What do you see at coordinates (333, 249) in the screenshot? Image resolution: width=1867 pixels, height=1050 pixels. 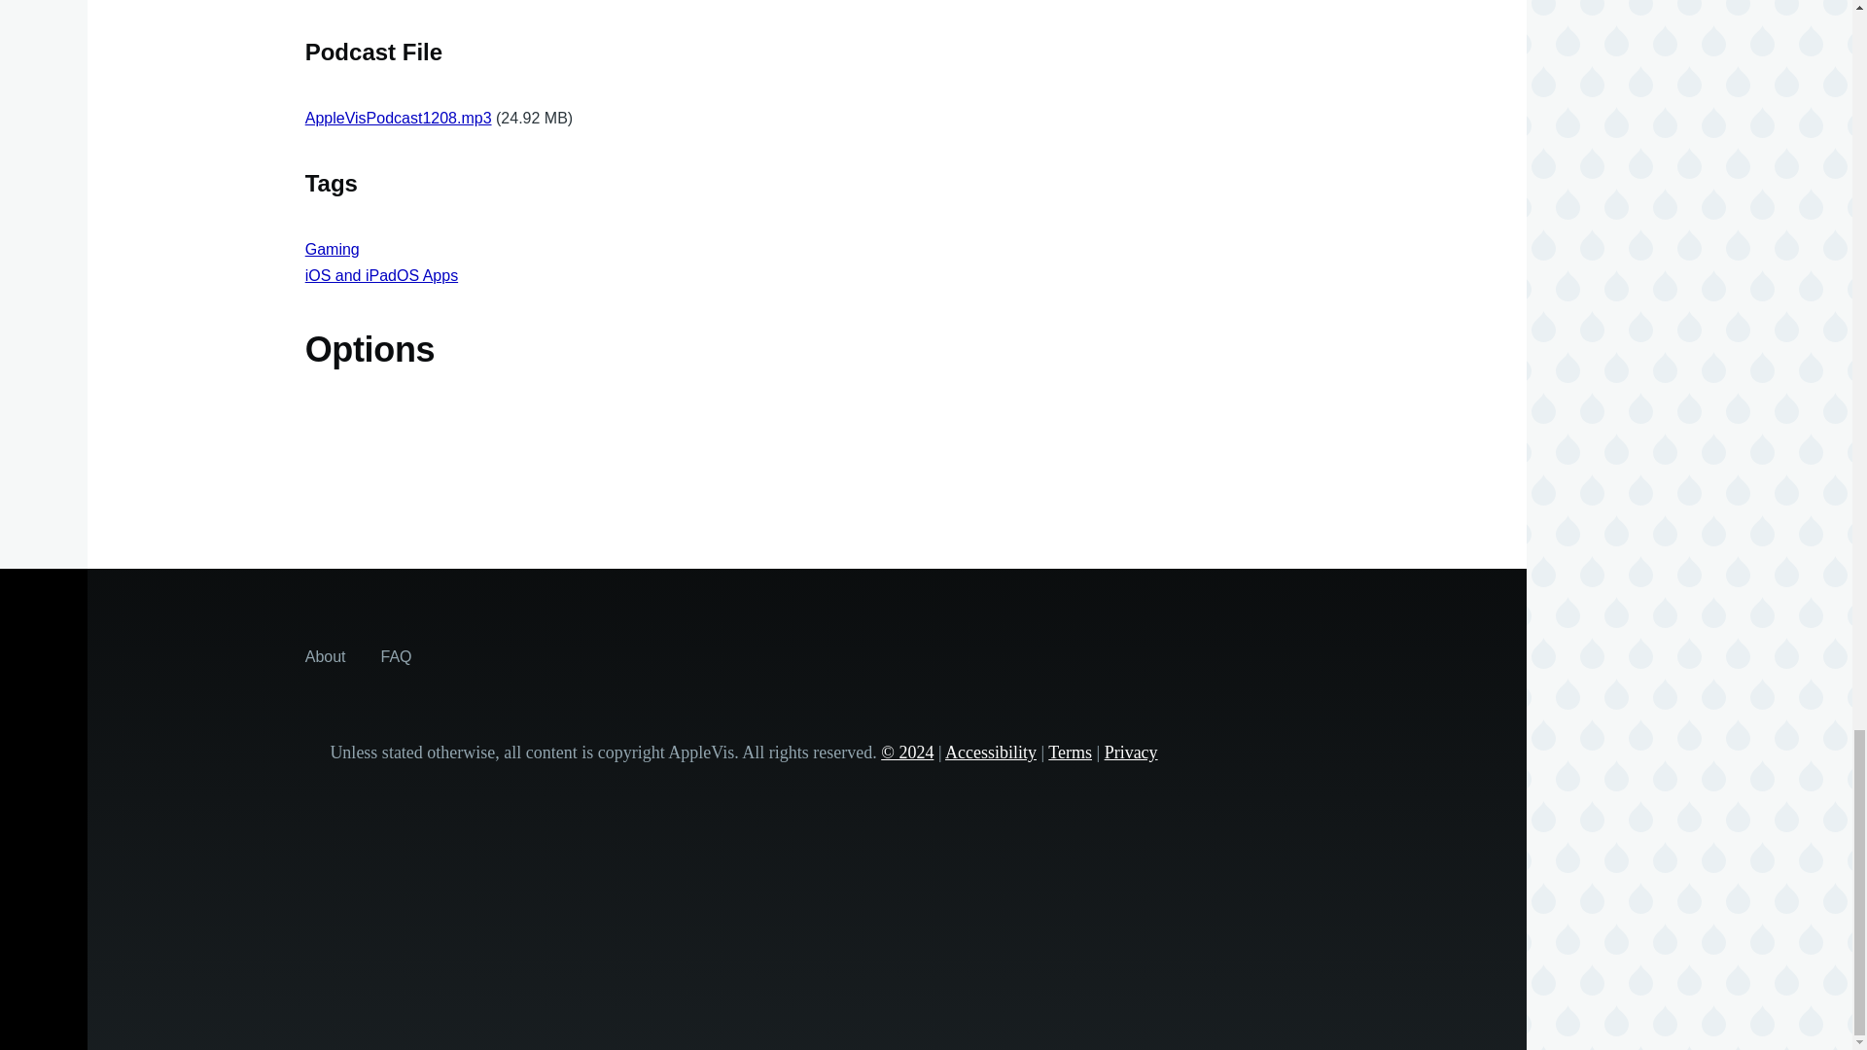 I see `Gaming` at bounding box center [333, 249].